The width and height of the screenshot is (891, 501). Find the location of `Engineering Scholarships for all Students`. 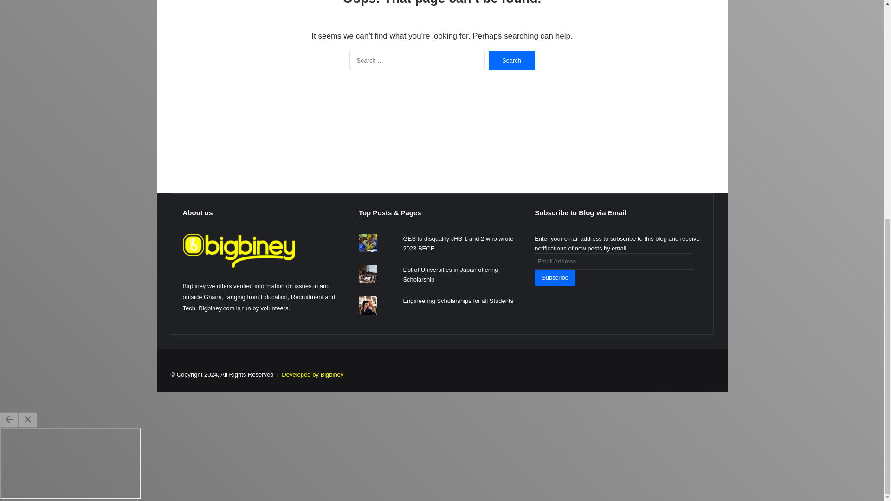

Engineering Scholarships for all Students is located at coordinates (458, 301).